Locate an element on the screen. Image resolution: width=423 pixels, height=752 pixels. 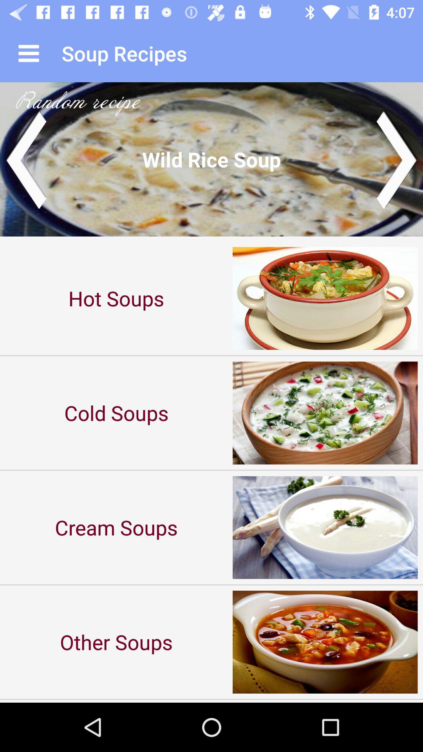
next image is located at coordinates (397, 159).